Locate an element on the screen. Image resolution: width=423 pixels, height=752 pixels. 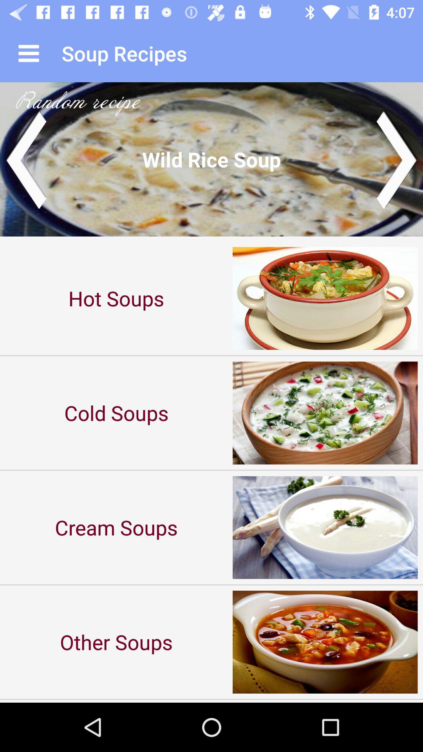
next image is located at coordinates (397, 159).